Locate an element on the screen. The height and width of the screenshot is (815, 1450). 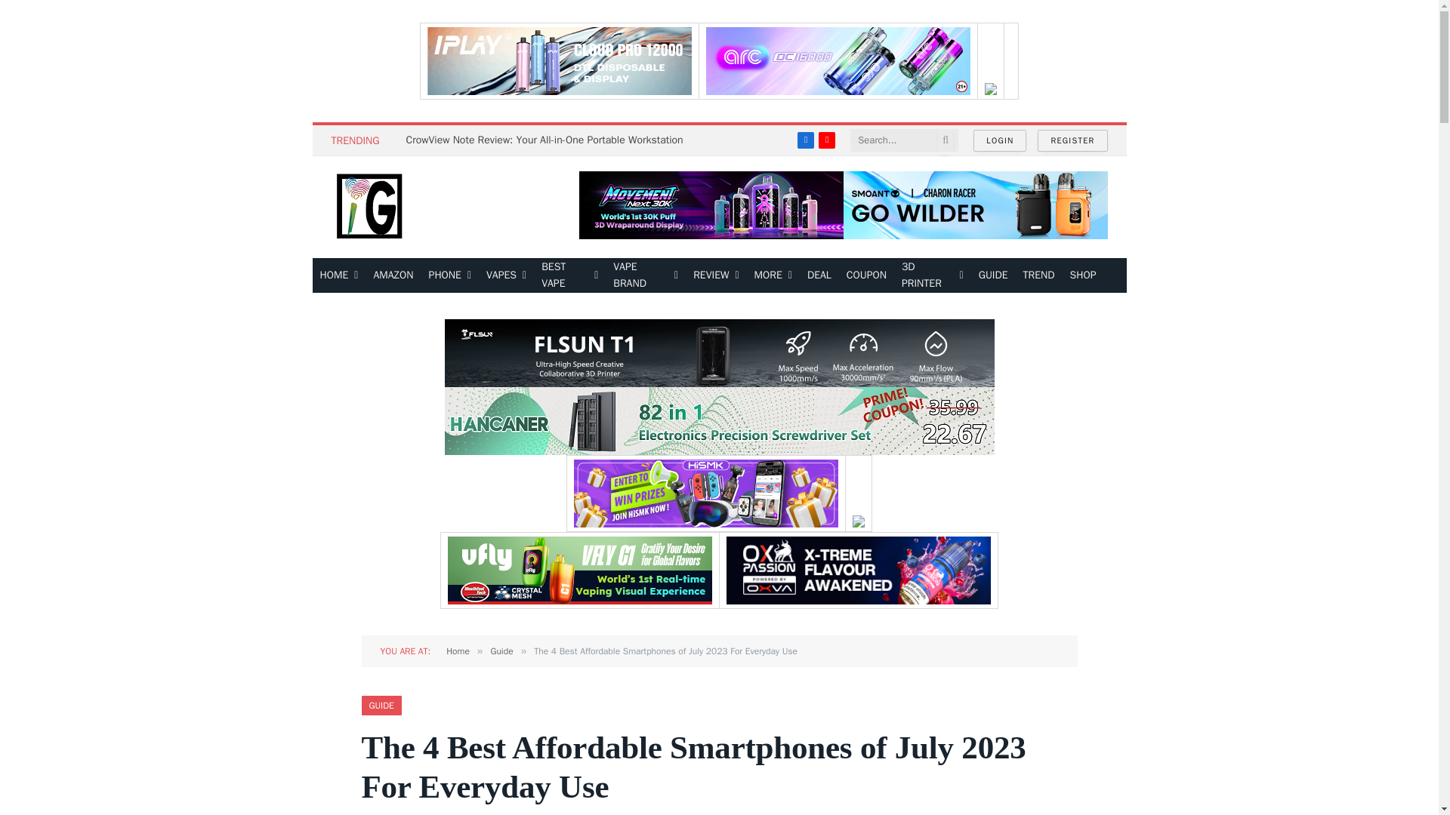
YouTube is located at coordinates (826, 140).